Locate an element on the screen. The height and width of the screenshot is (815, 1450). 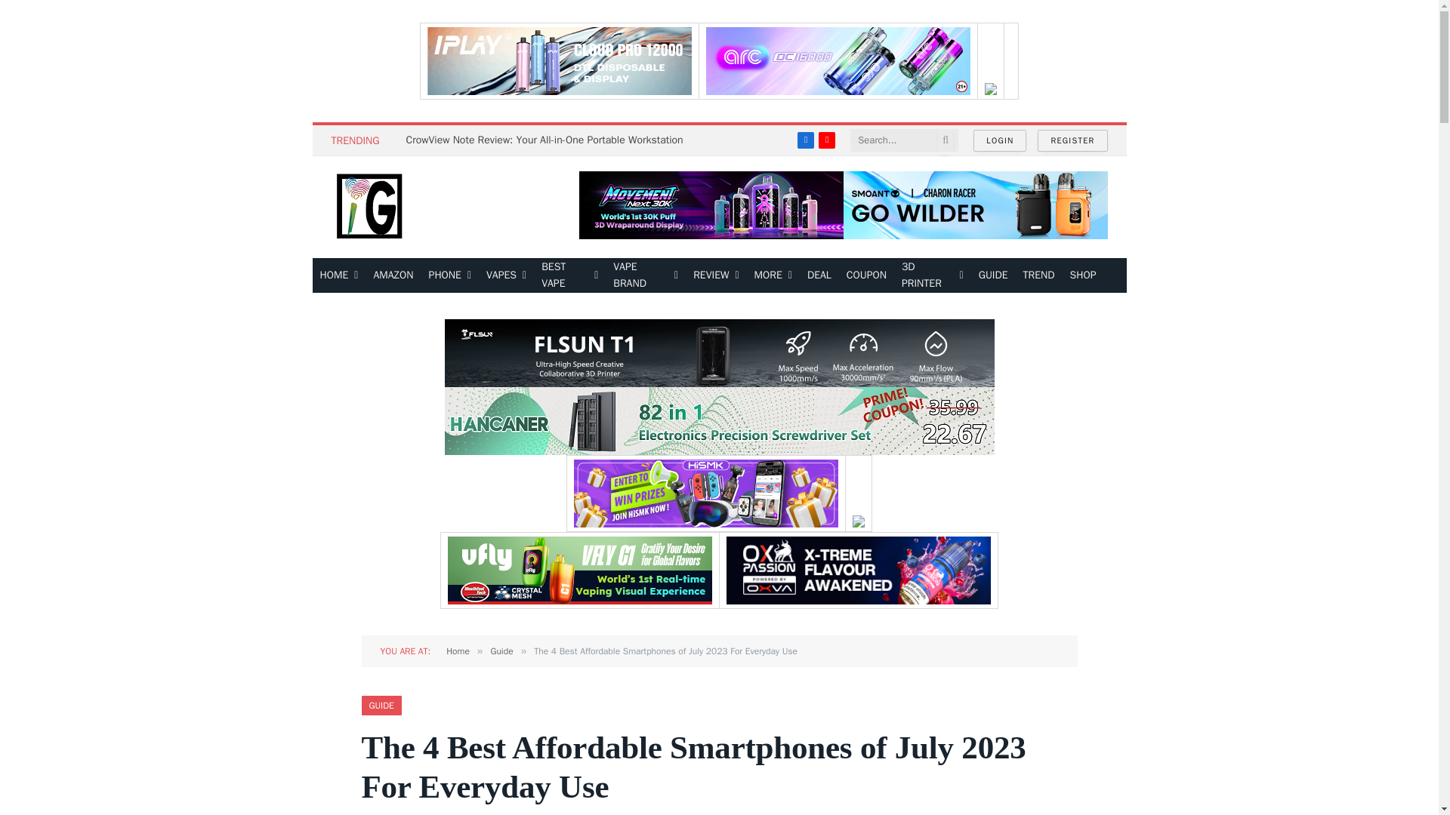
YouTube is located at coordinates (826, 140).